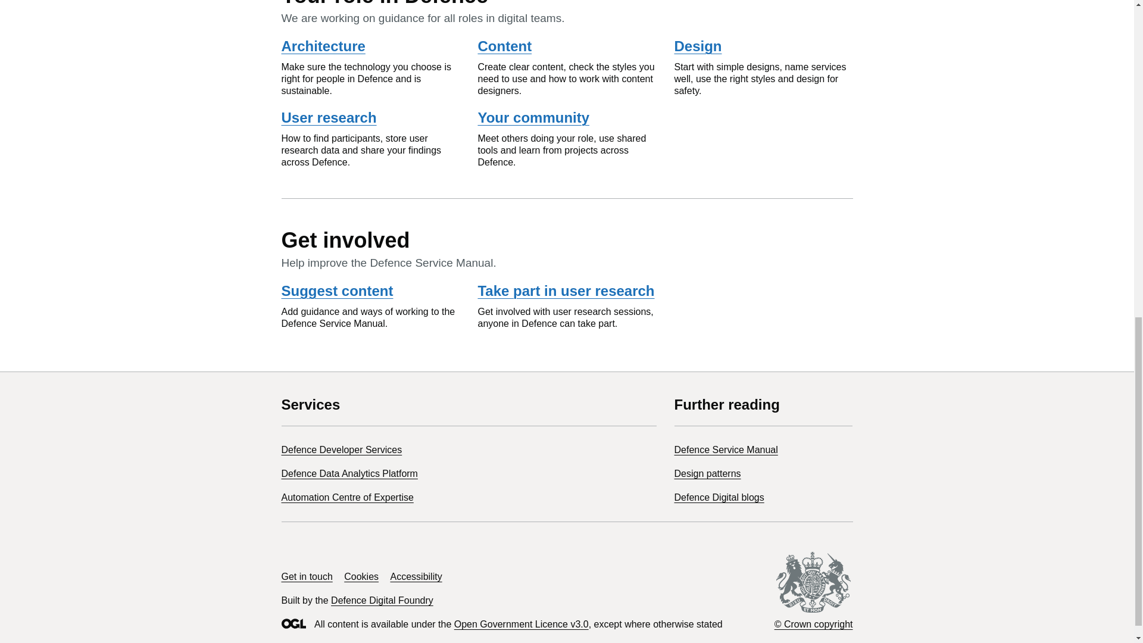  What do you see at coordinates (346, 497) in the screenshot?
I see `Automation Centre of Expertise` at bounding box center [346, 497].